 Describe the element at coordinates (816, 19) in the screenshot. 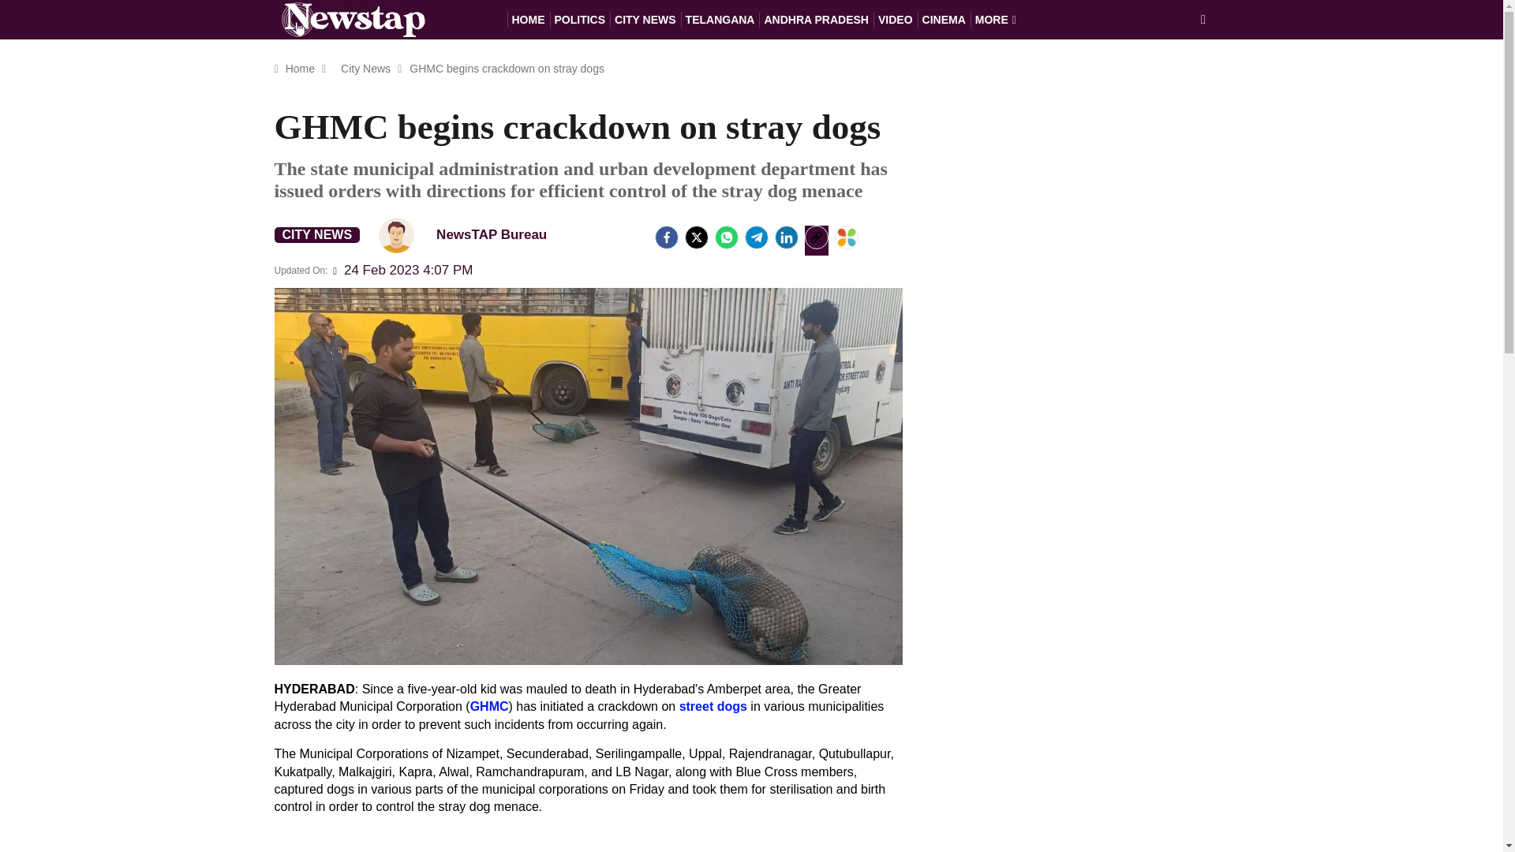

I see `ANDHRA PRADESH` at that location.